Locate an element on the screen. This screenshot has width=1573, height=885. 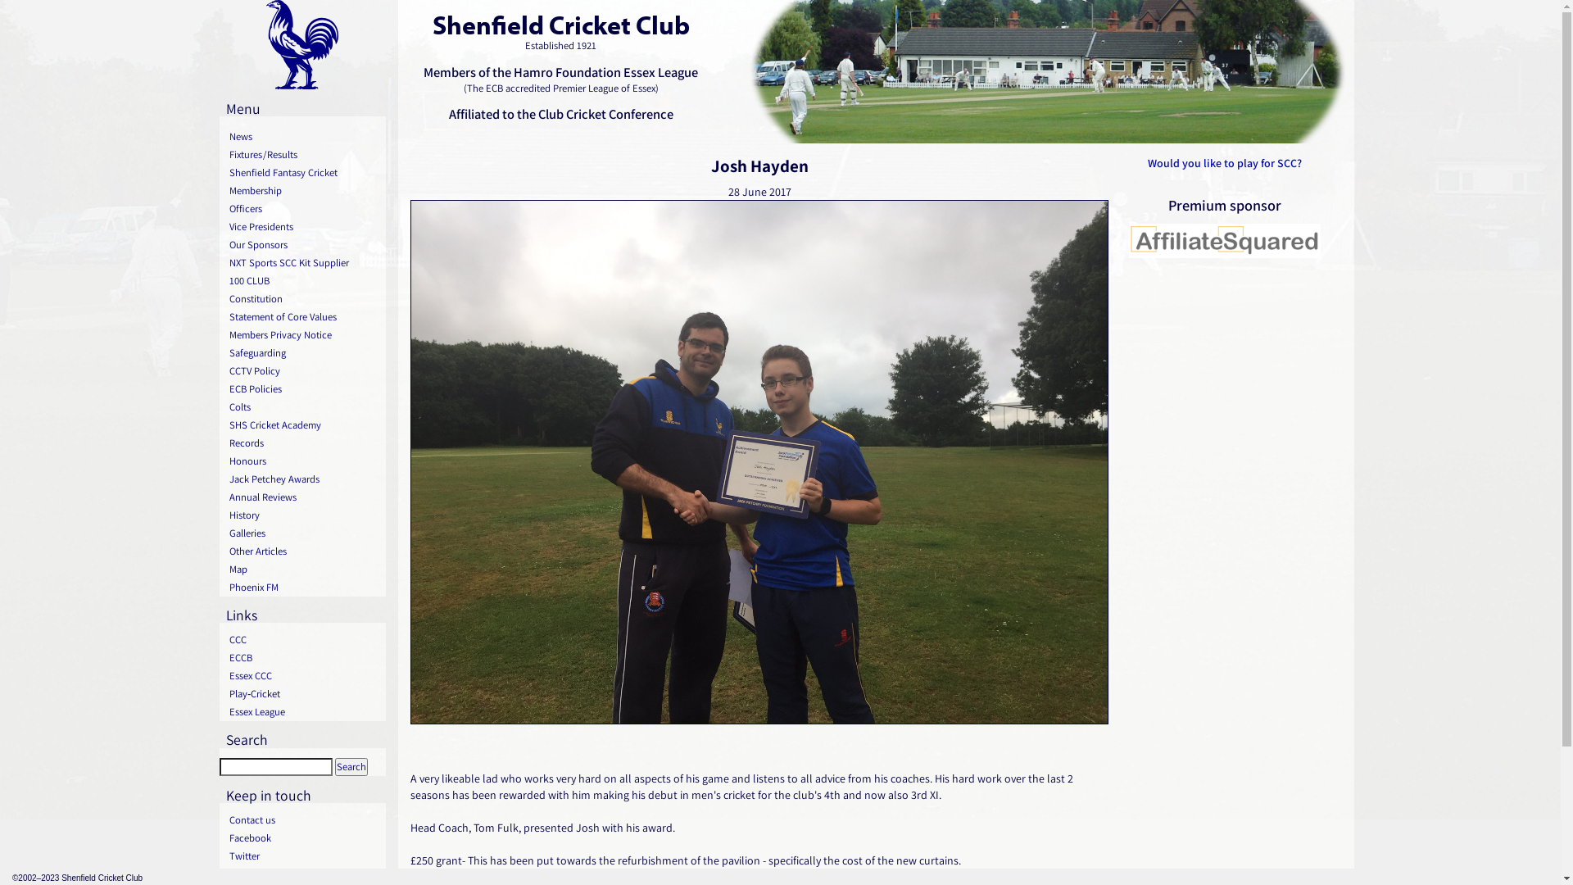
CCC is located at coordinates (303, 640).